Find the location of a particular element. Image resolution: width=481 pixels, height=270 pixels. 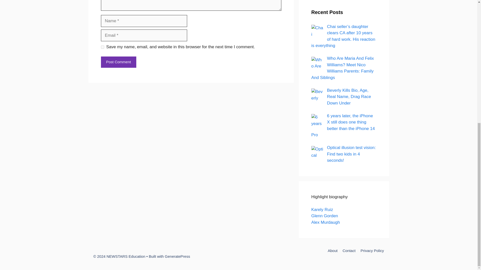

About is located at coordinates (332, 250).